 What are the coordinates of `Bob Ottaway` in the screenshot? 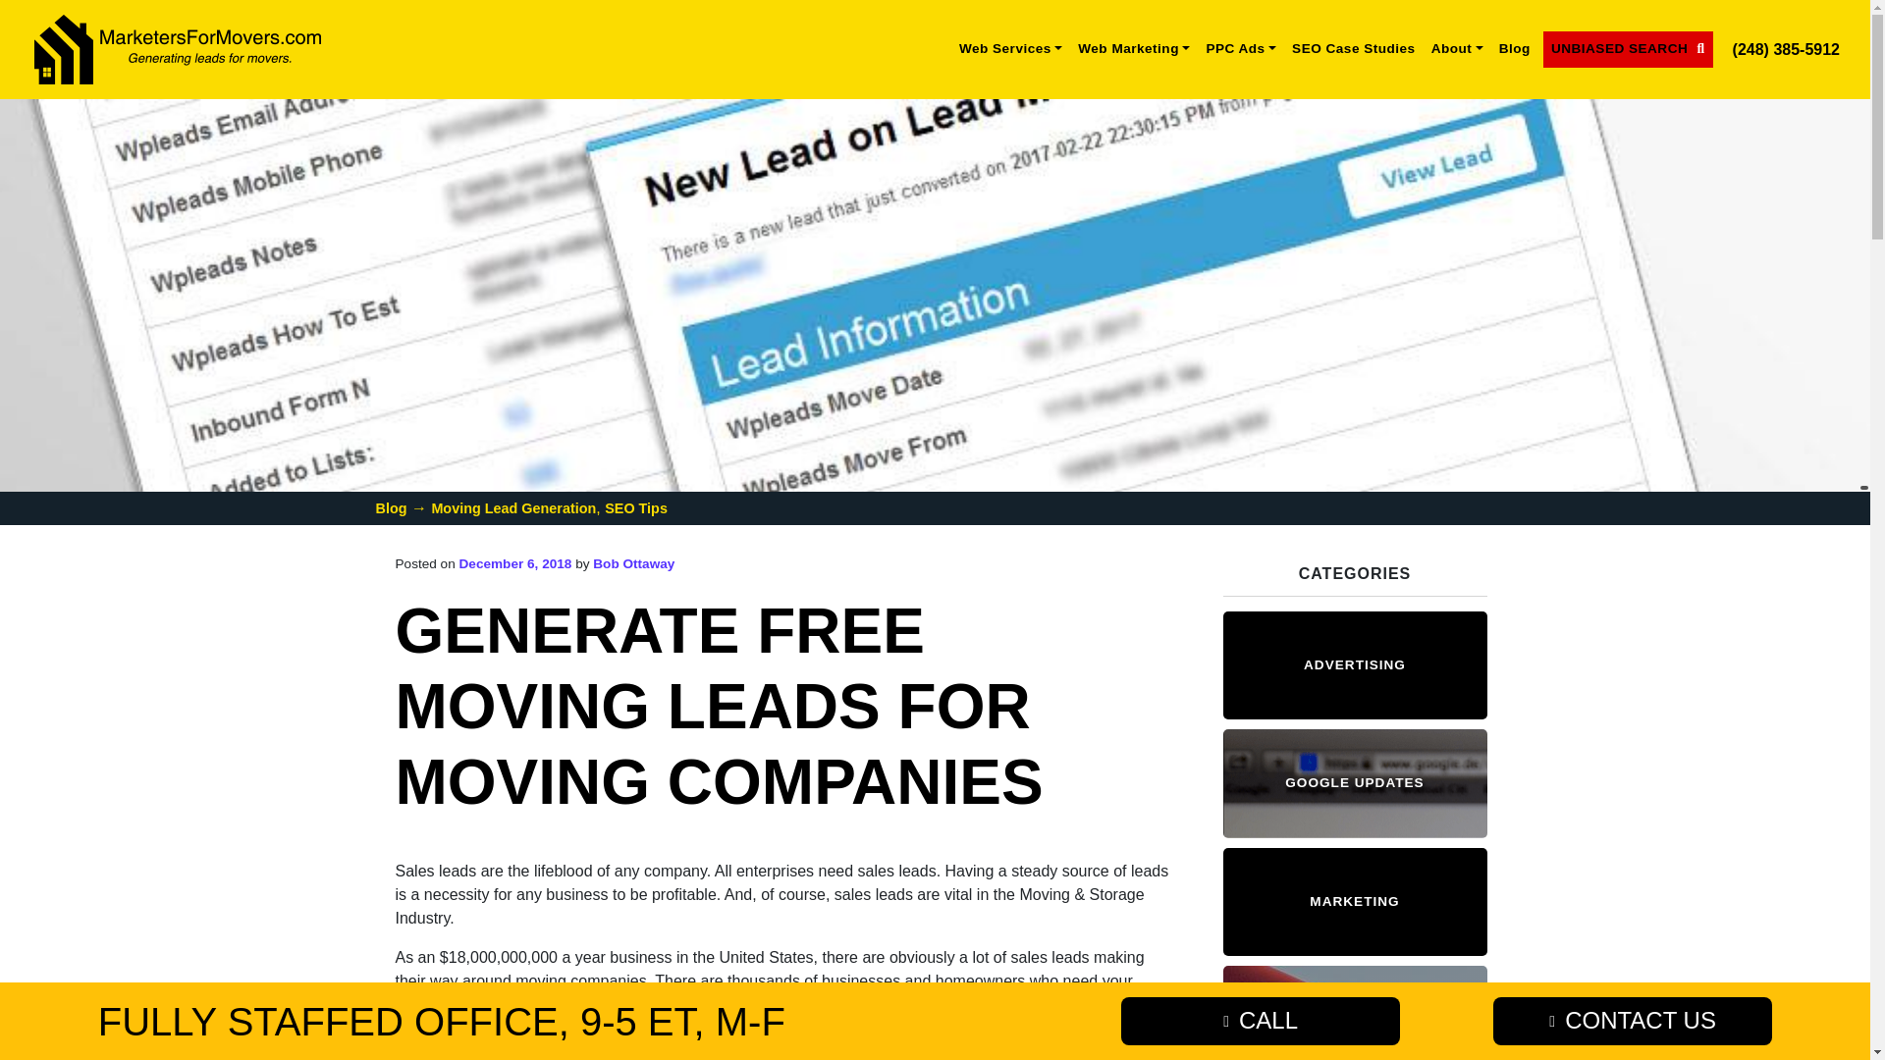 It's located at (632, 563).